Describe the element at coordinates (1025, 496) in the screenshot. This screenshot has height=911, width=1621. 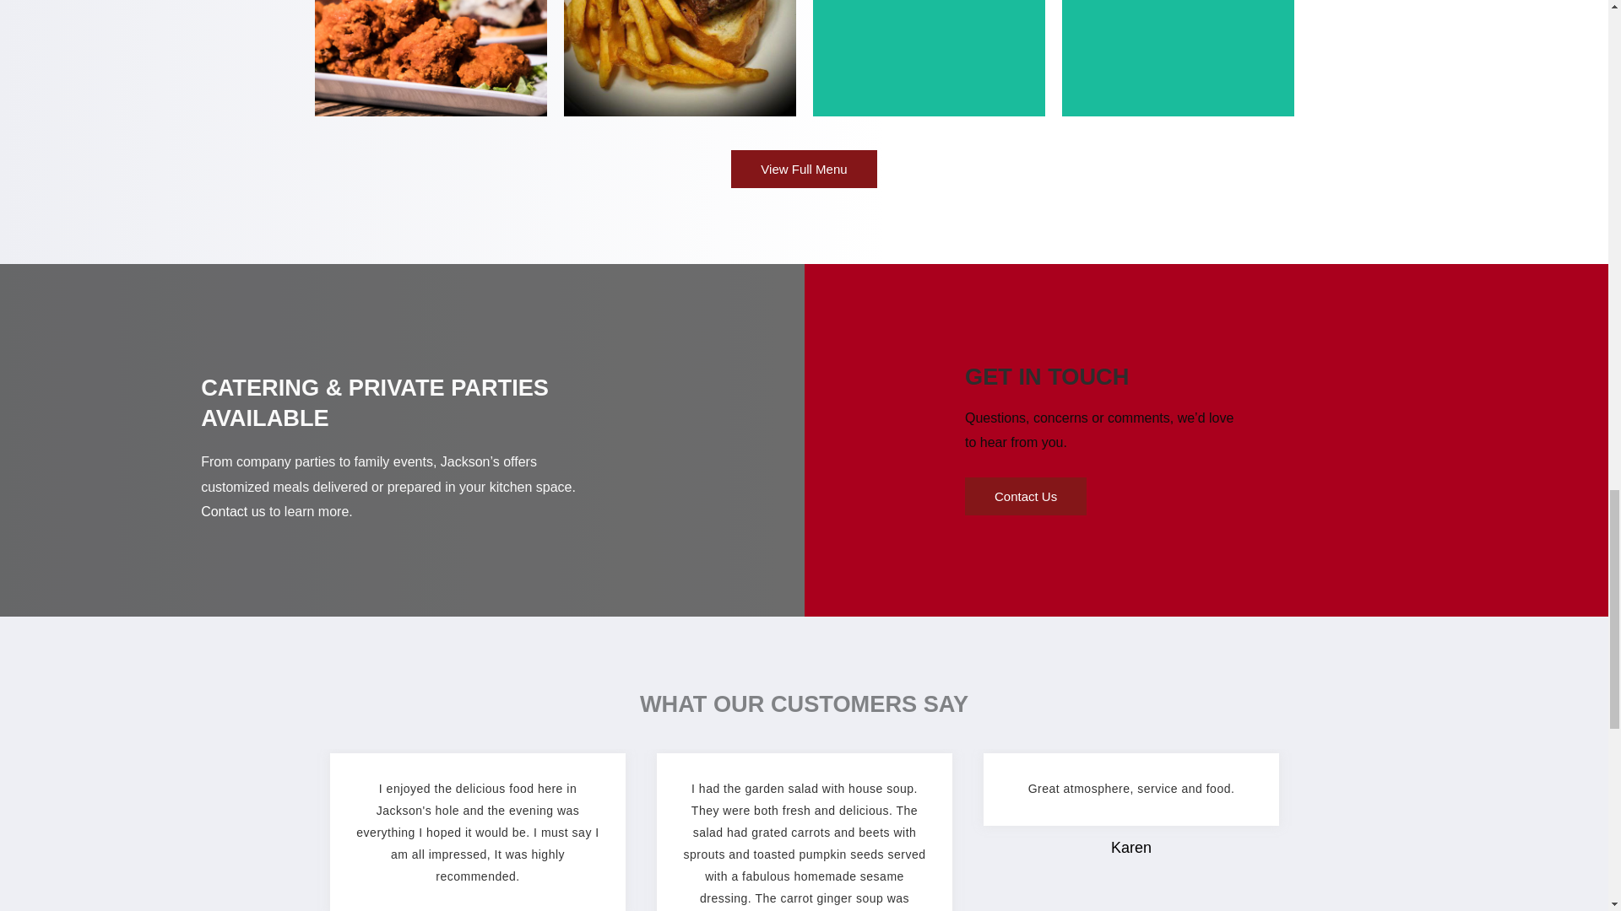
I see `Contact Us` at that location.